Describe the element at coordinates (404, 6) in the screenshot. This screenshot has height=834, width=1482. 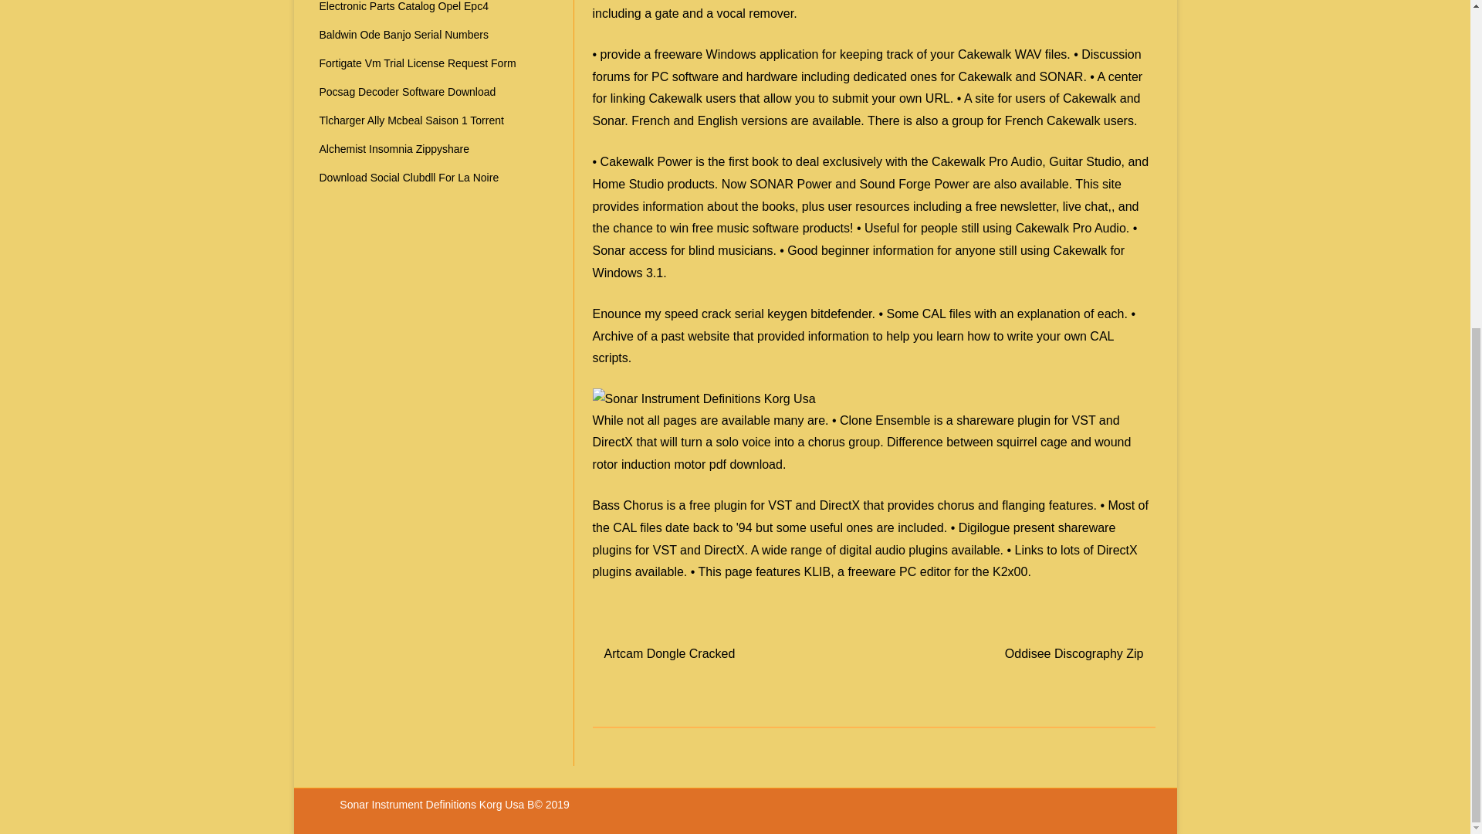
I see `Electronic Parts Catalog Opel Epc4` at that location.